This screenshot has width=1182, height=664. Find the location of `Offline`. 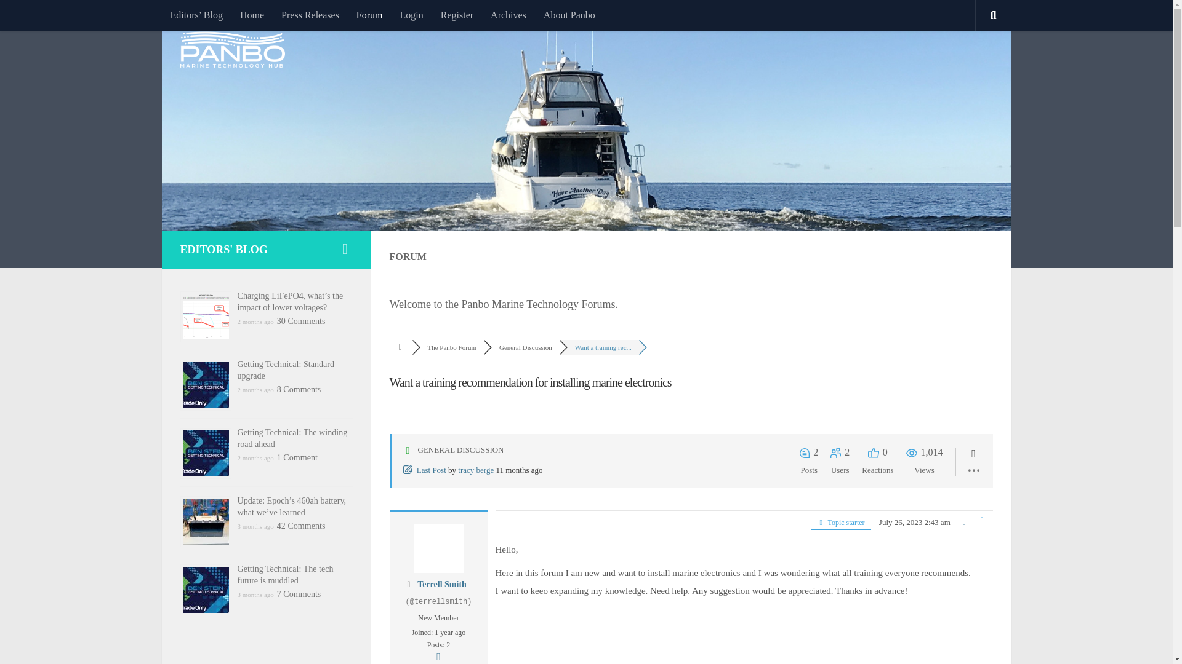

Offline is located at coordinates (408, 584).